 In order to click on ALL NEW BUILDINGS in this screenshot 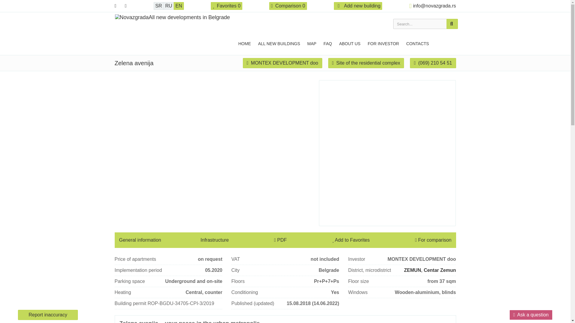, I will do `click(279, 43)`.